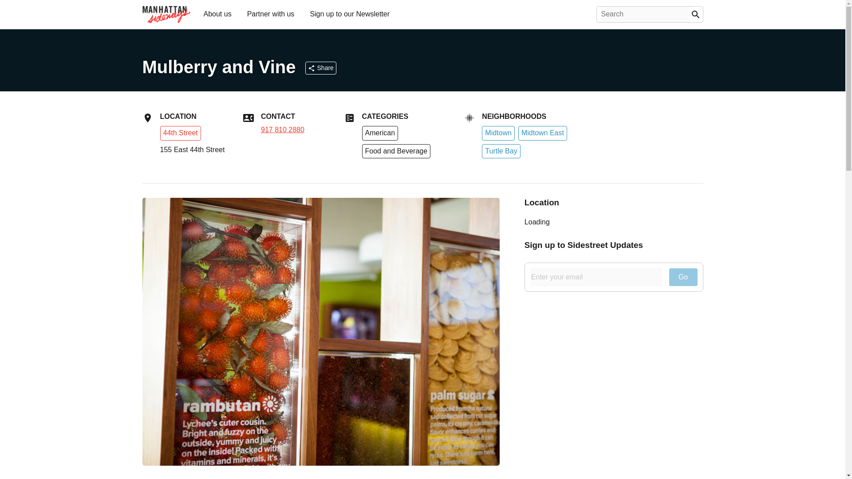 This screenshot has height=479, width=852. I want to click on Turtle Bay, so click(501, 151).